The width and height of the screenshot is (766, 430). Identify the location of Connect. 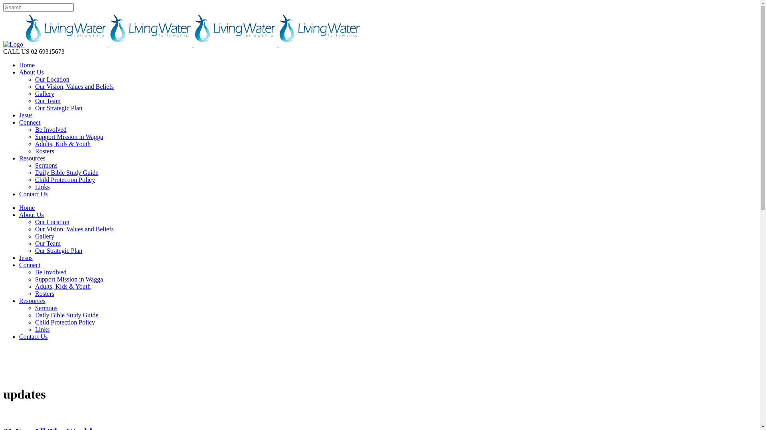
(30, 265).